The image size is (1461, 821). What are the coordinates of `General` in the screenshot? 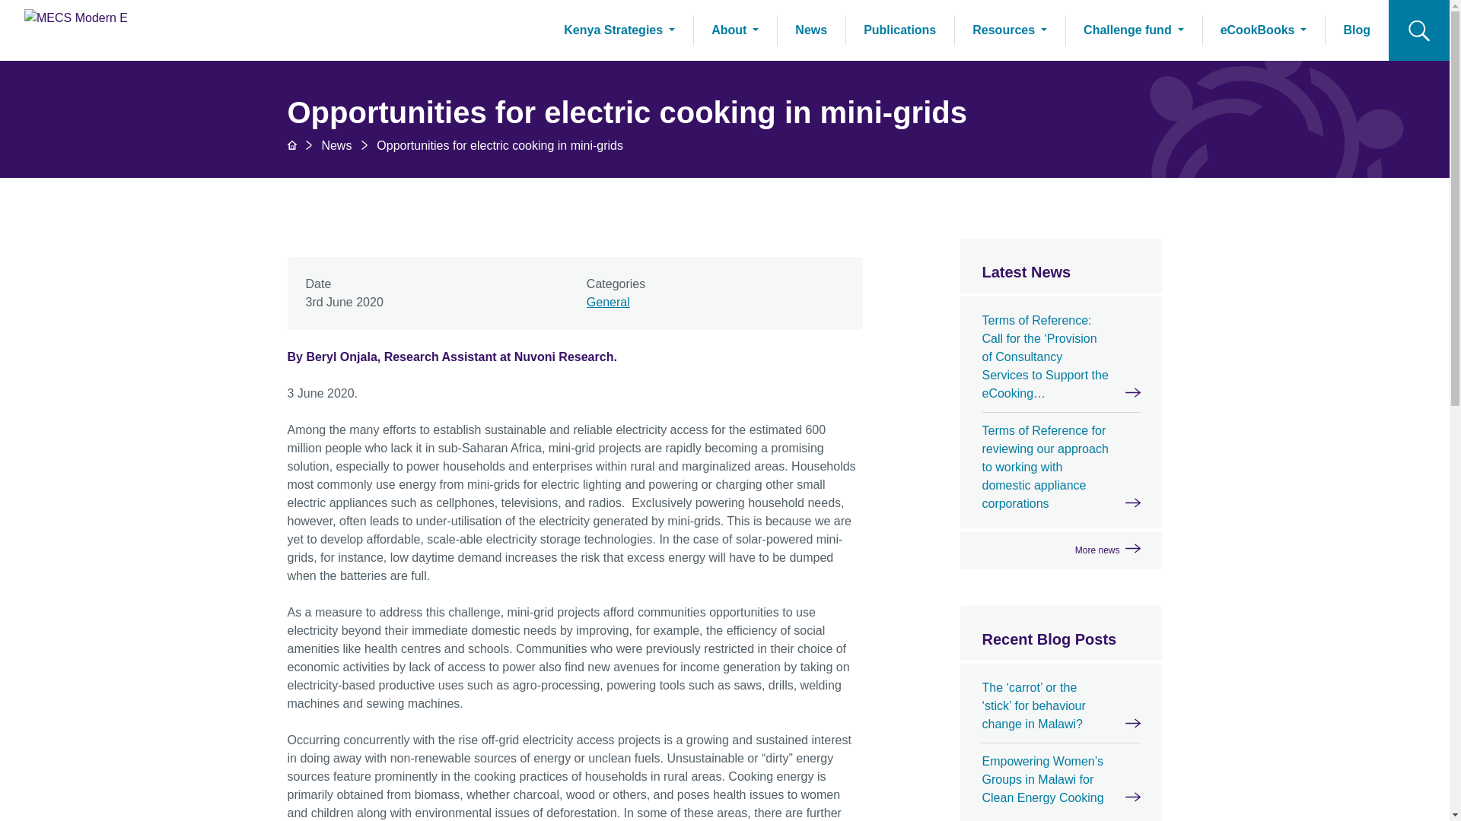 It's located at (608, 302).